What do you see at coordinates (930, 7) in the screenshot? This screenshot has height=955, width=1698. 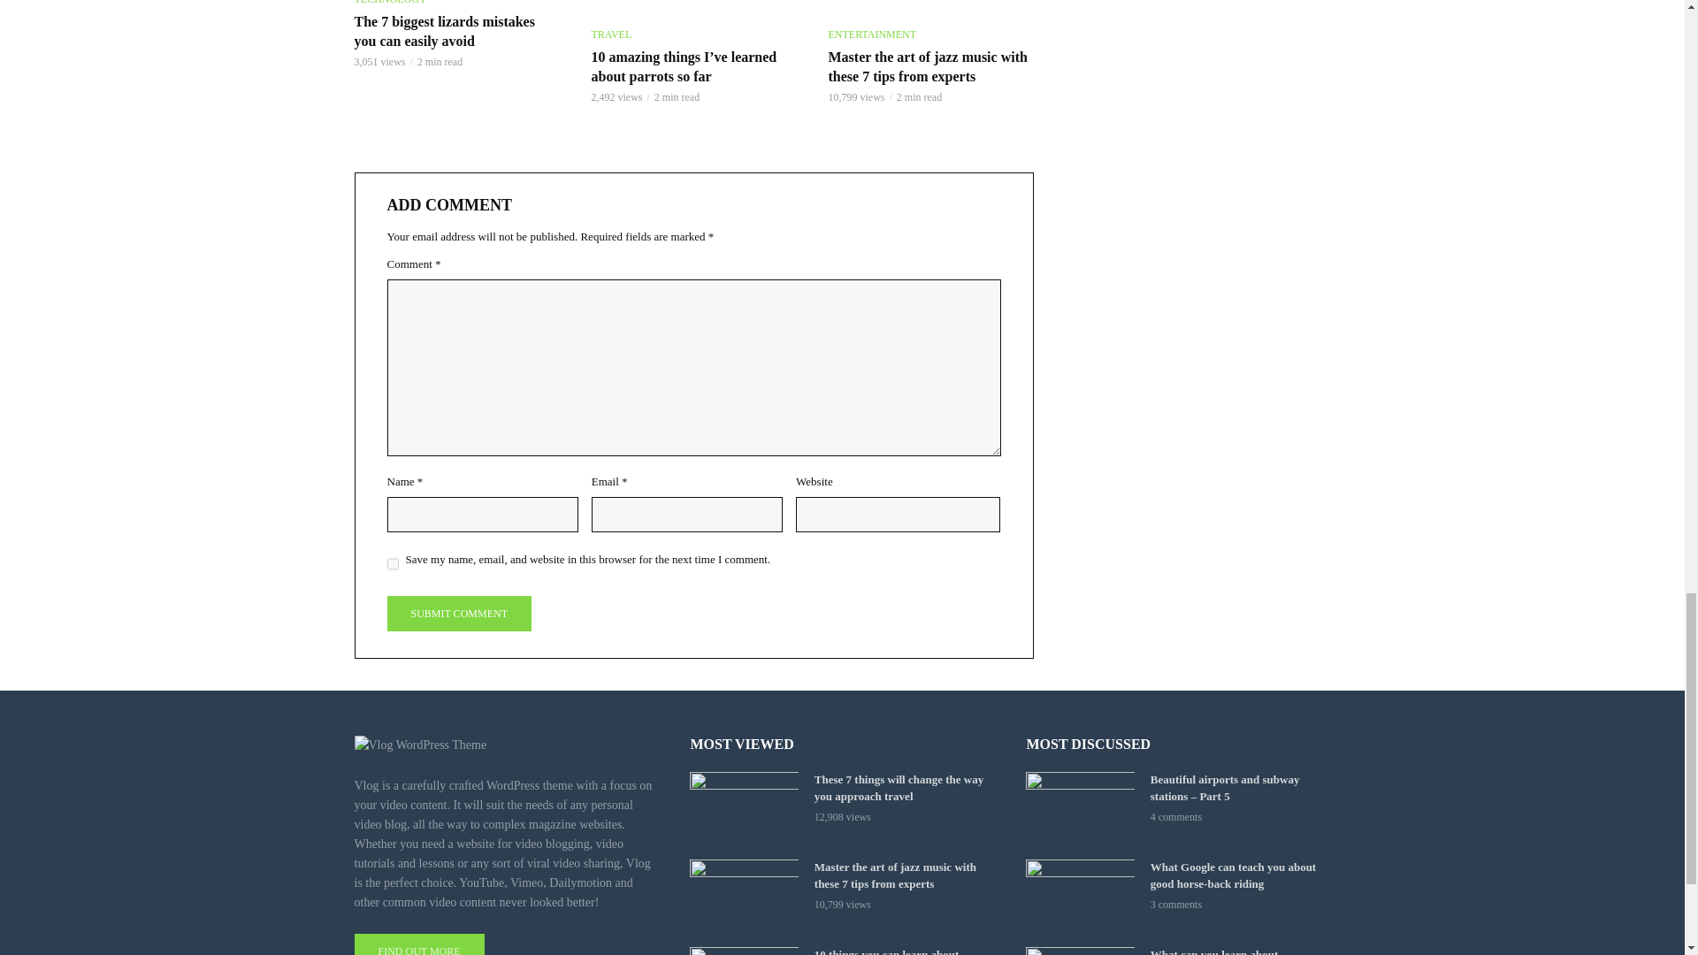 I see `VIDEO` at bounding box center [930, 7].